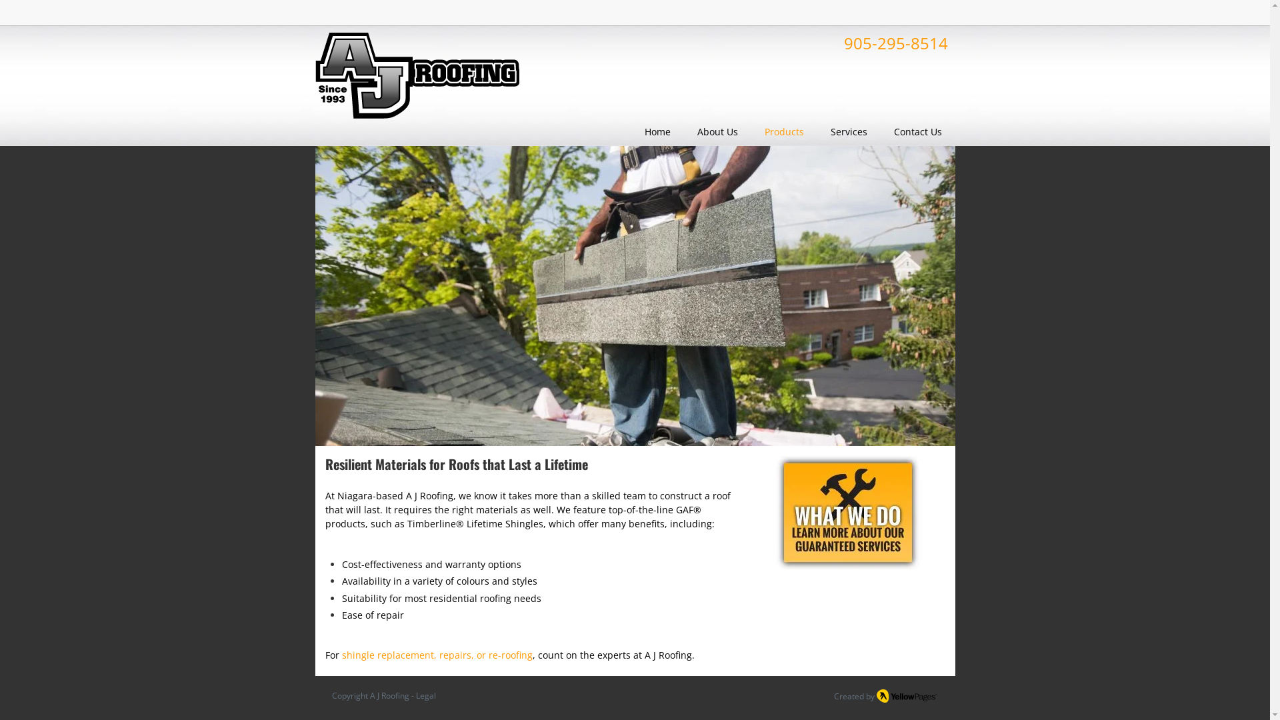 The width and height of the screenshot is (1280, 720). What do you see at coordinates (717, 132) in the screenshot?
I see `About Us` at bounding box center [717, 132].